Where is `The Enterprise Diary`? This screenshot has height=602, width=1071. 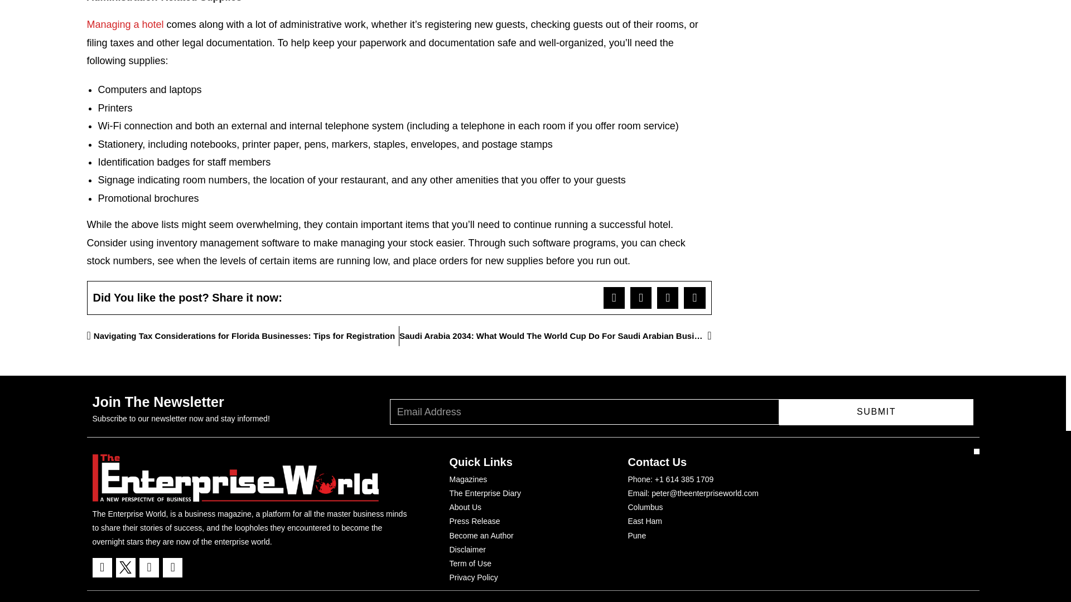 The Enterprise Diary is located at coordinates (485, 493).